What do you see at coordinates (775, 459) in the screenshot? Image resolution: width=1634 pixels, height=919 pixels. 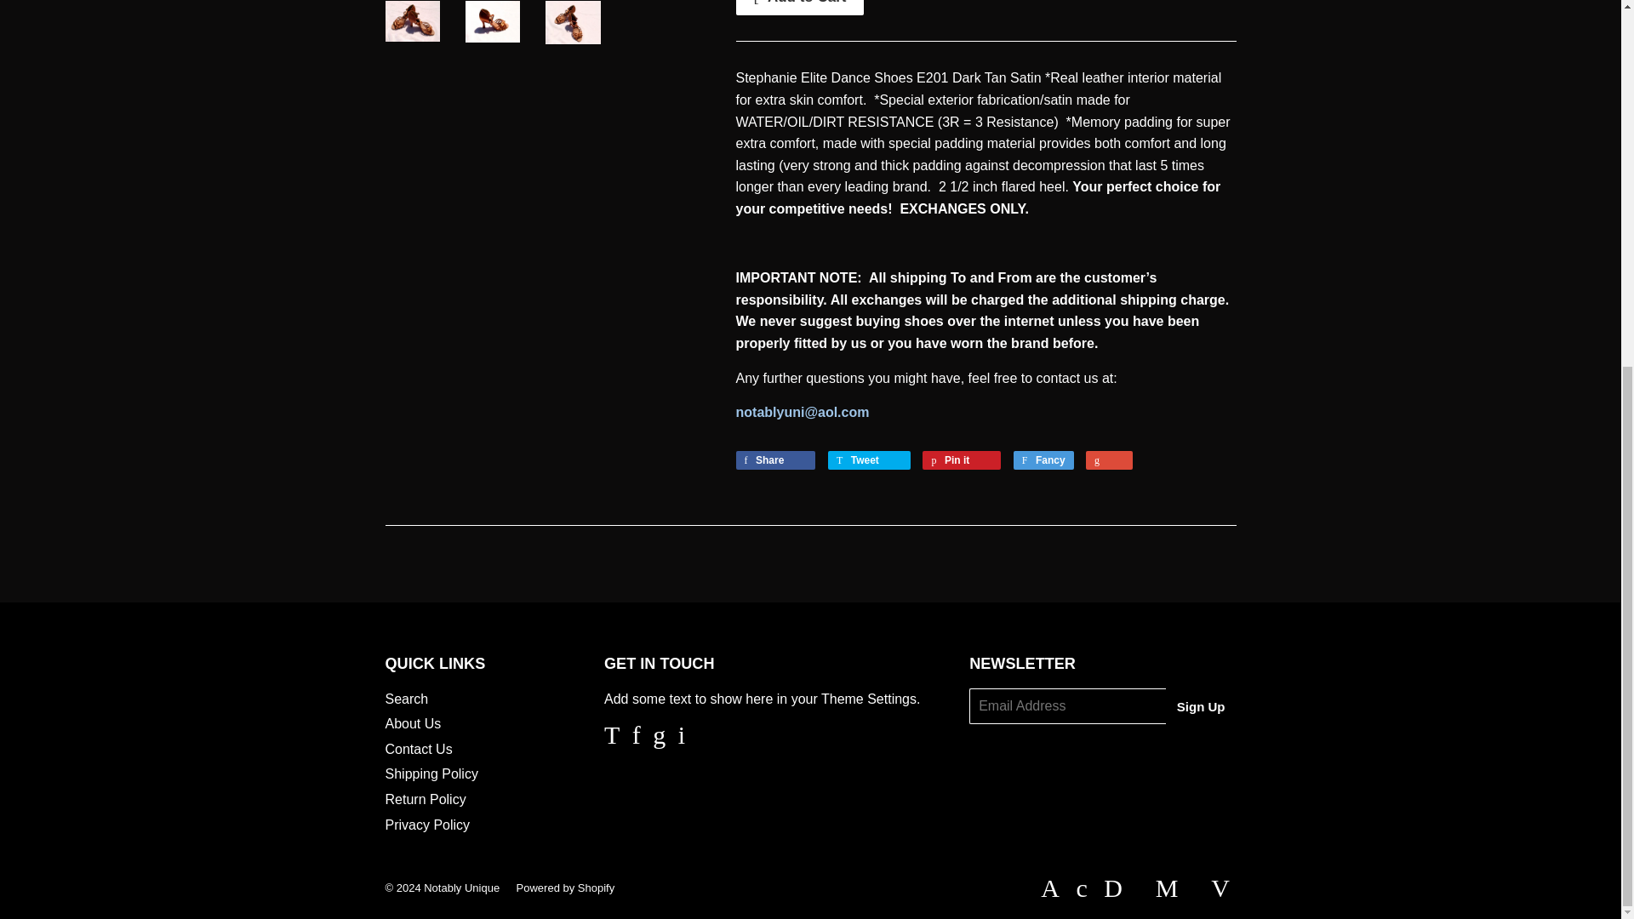 I see `Share` at bounding box center [775, 459].